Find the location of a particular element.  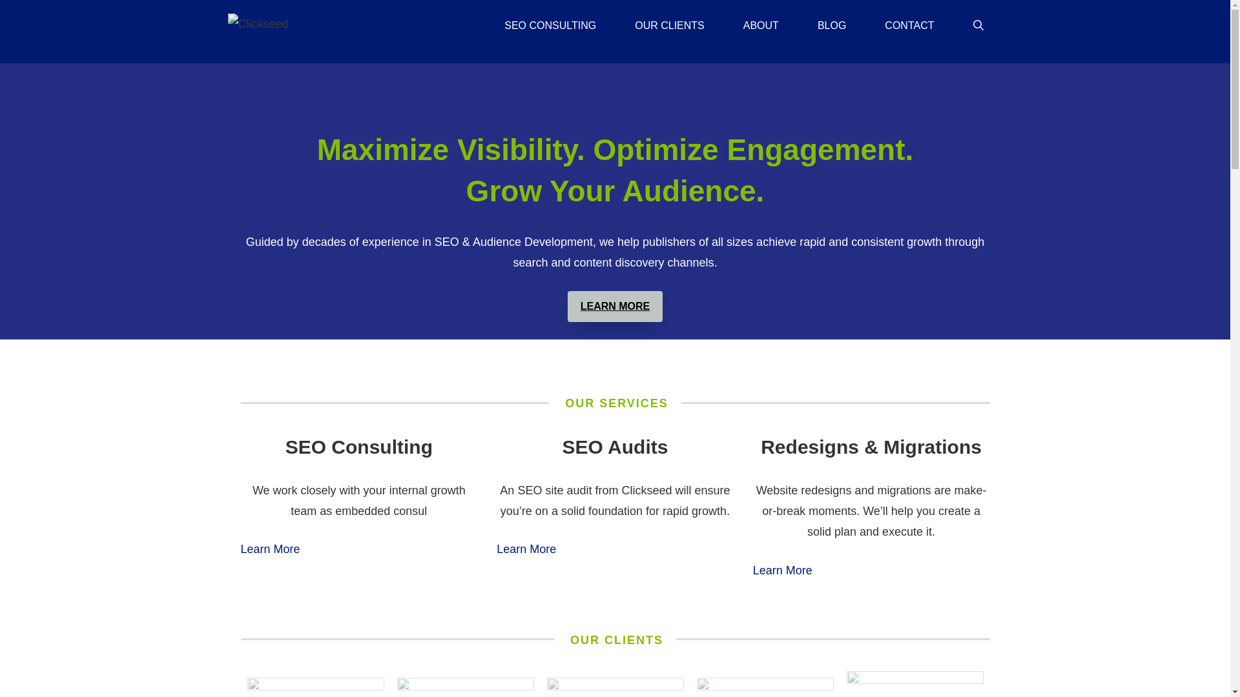

BLOG is located at coordinates (832, 26).